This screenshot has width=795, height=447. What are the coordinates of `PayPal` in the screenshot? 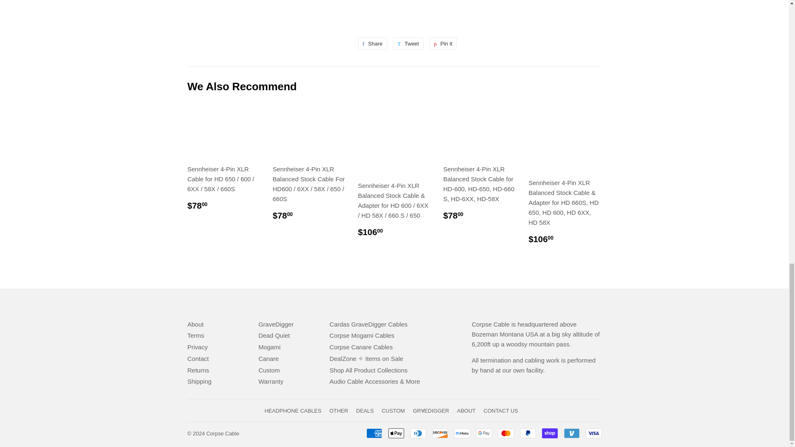 It's located at (528, 433).